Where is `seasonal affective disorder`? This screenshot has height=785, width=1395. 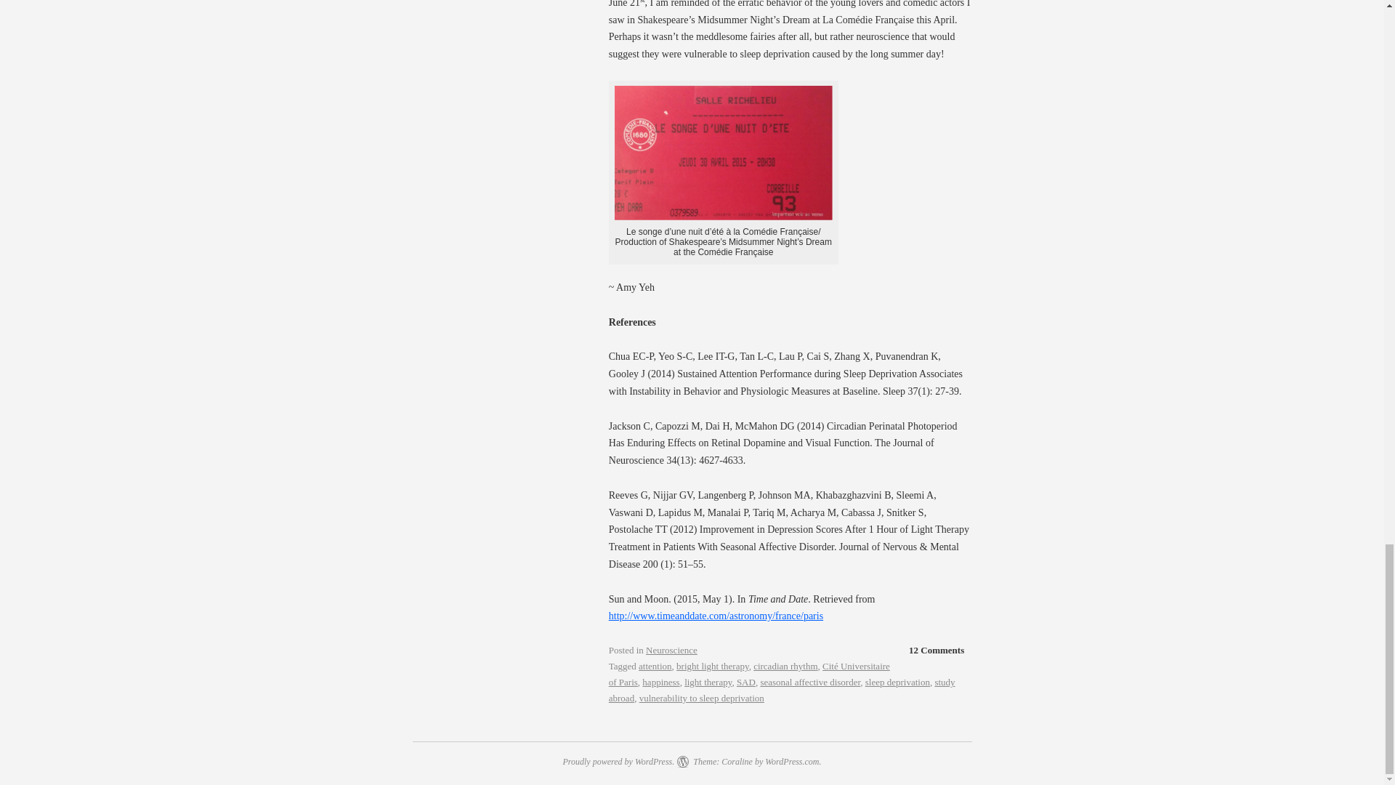 seasonal affective disorder is located at coordinates (810, 682).